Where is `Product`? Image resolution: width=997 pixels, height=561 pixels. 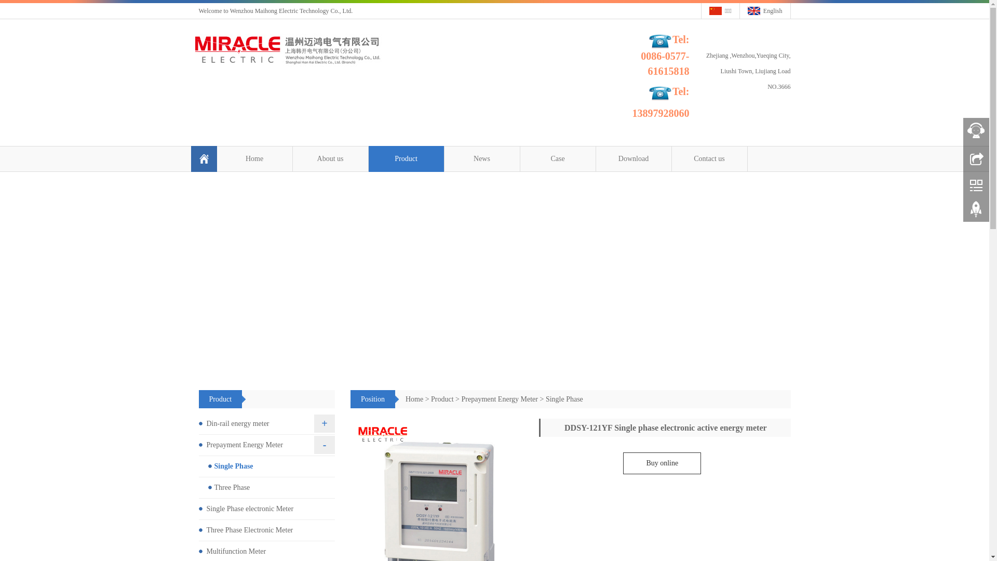 Product is located at coordinates (406, 159).